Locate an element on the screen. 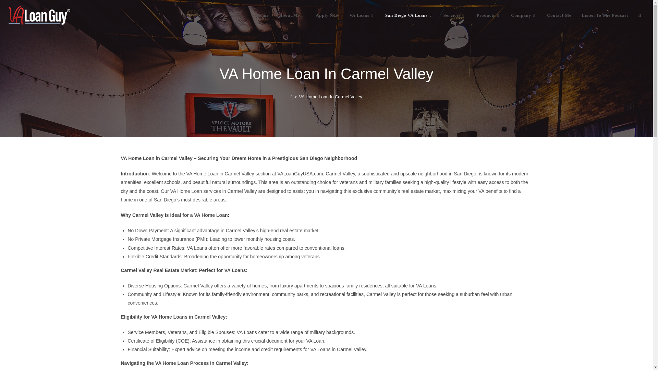 This screenshot has height=370, width=658. ll - VA Loan Guy USA is located at coordinates (39, 15).